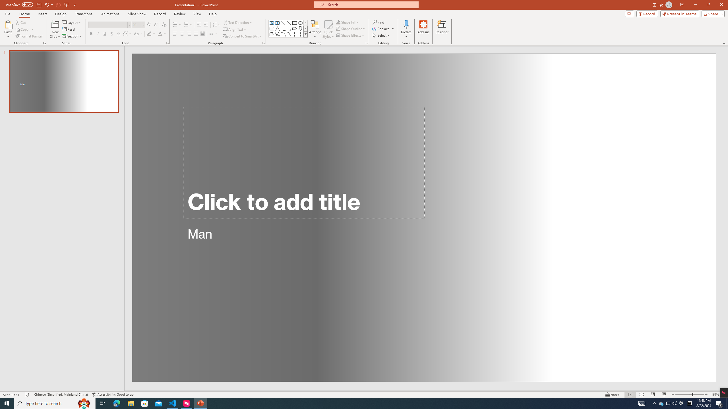  Describe the element at coordinates (7, 14) in the screenshot. I see `File Tab` at that location.